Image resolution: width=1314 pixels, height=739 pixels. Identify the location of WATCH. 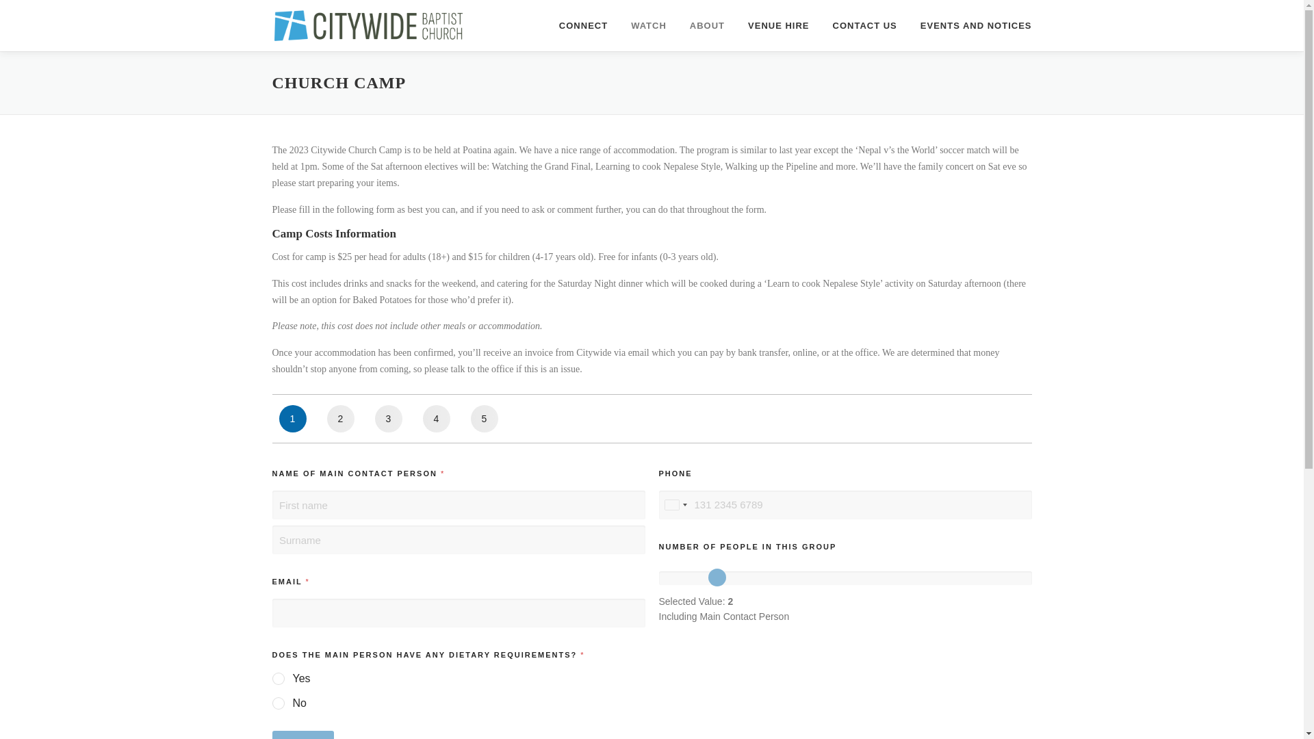
(648, 25).